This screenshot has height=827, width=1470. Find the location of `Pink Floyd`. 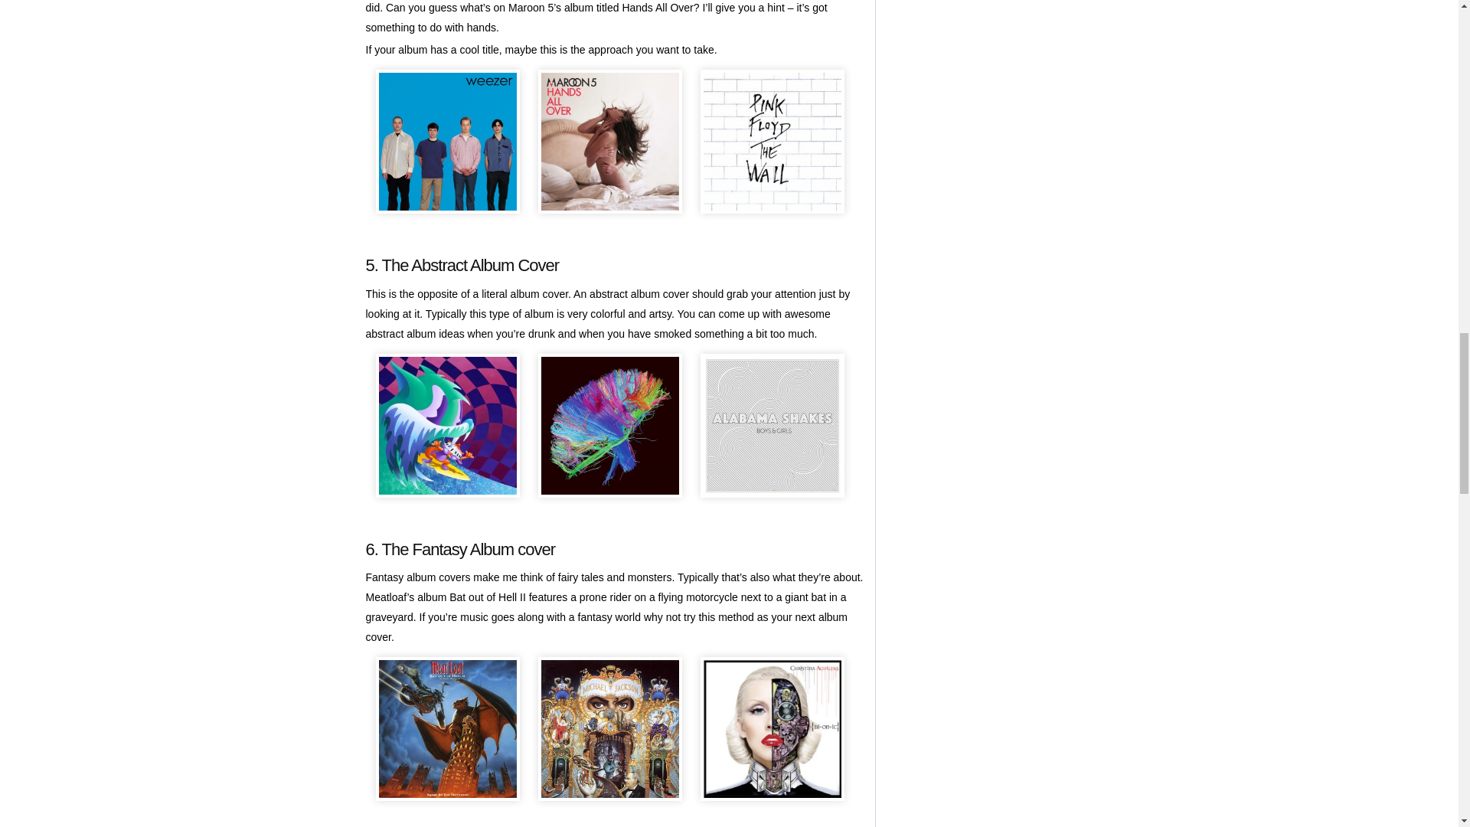

Pink Floyd is located at coordinates (772, 141).